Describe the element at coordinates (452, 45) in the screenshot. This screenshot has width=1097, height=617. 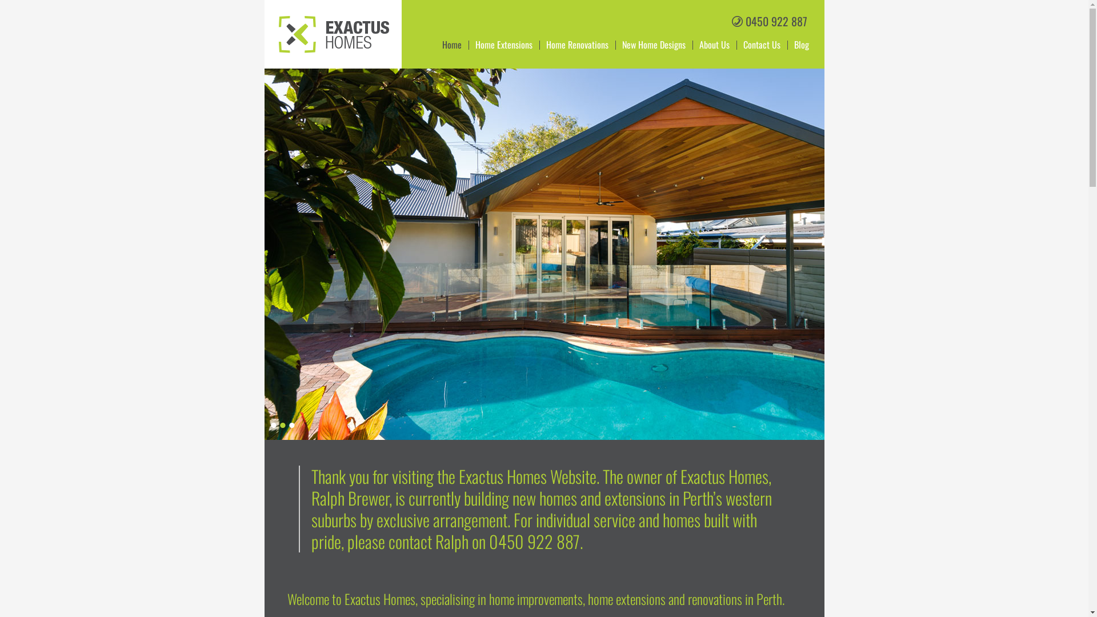
I see `Home` at that location.